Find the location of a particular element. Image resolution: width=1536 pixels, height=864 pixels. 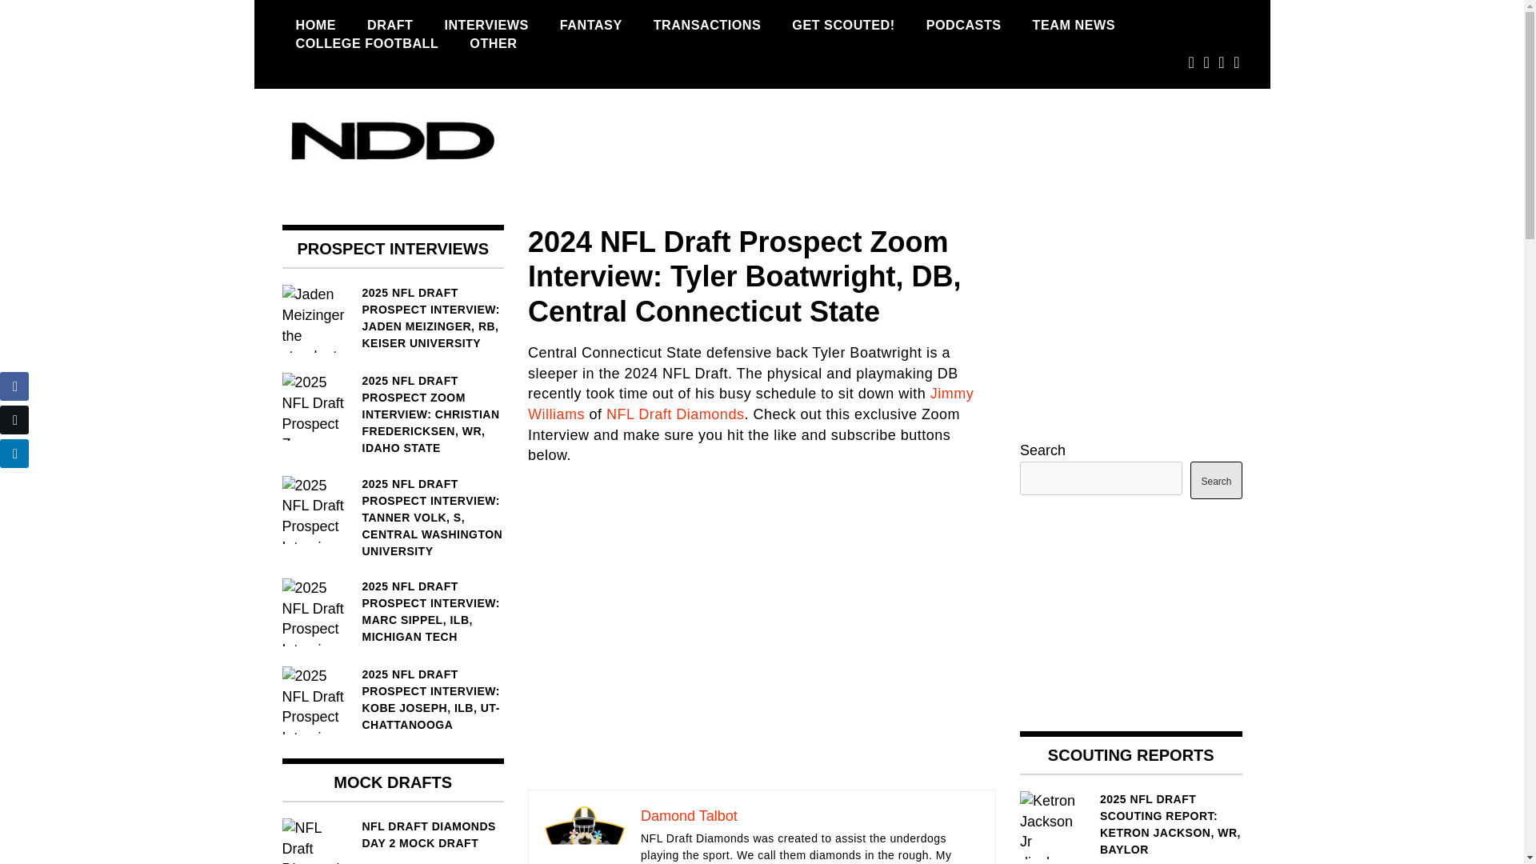

HOME is located at coordinates (315, 25).